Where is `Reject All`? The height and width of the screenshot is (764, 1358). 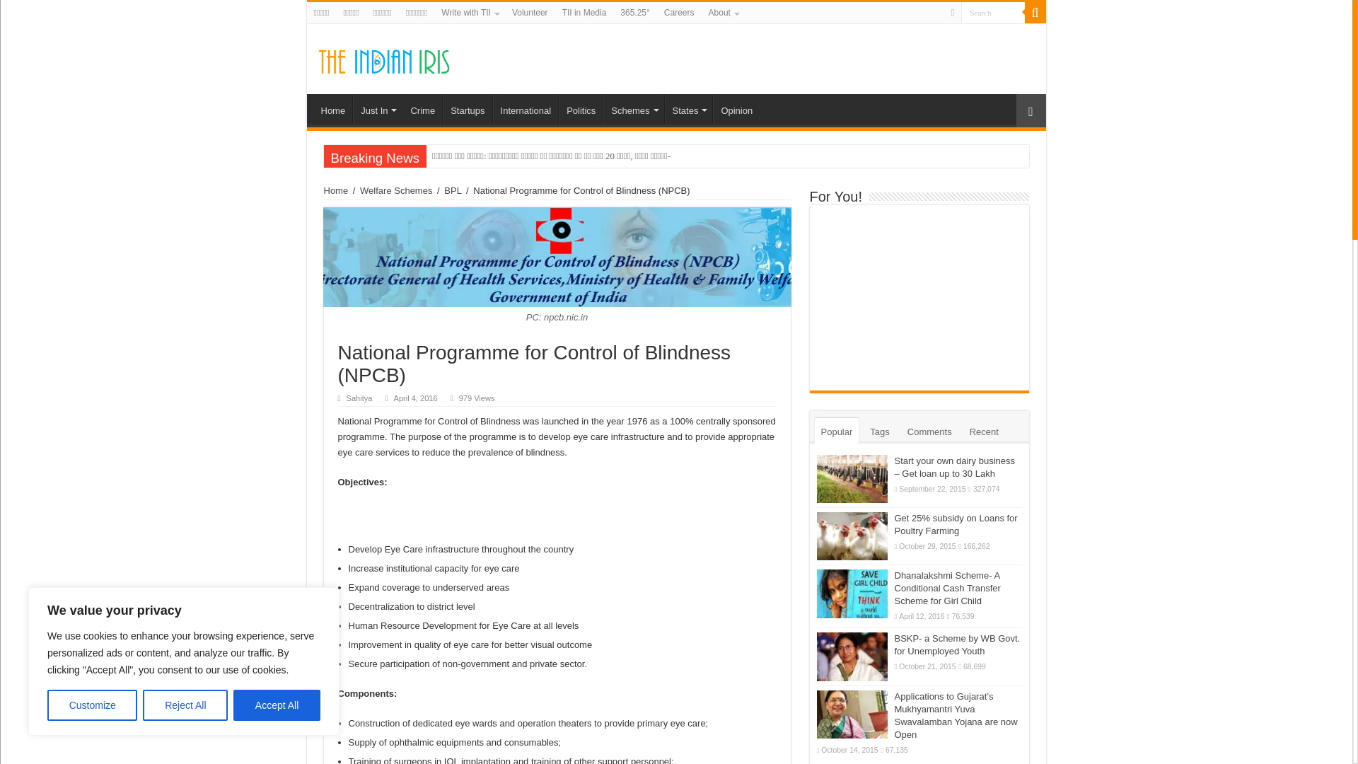
Reject All is located at coordinates (185, 705).